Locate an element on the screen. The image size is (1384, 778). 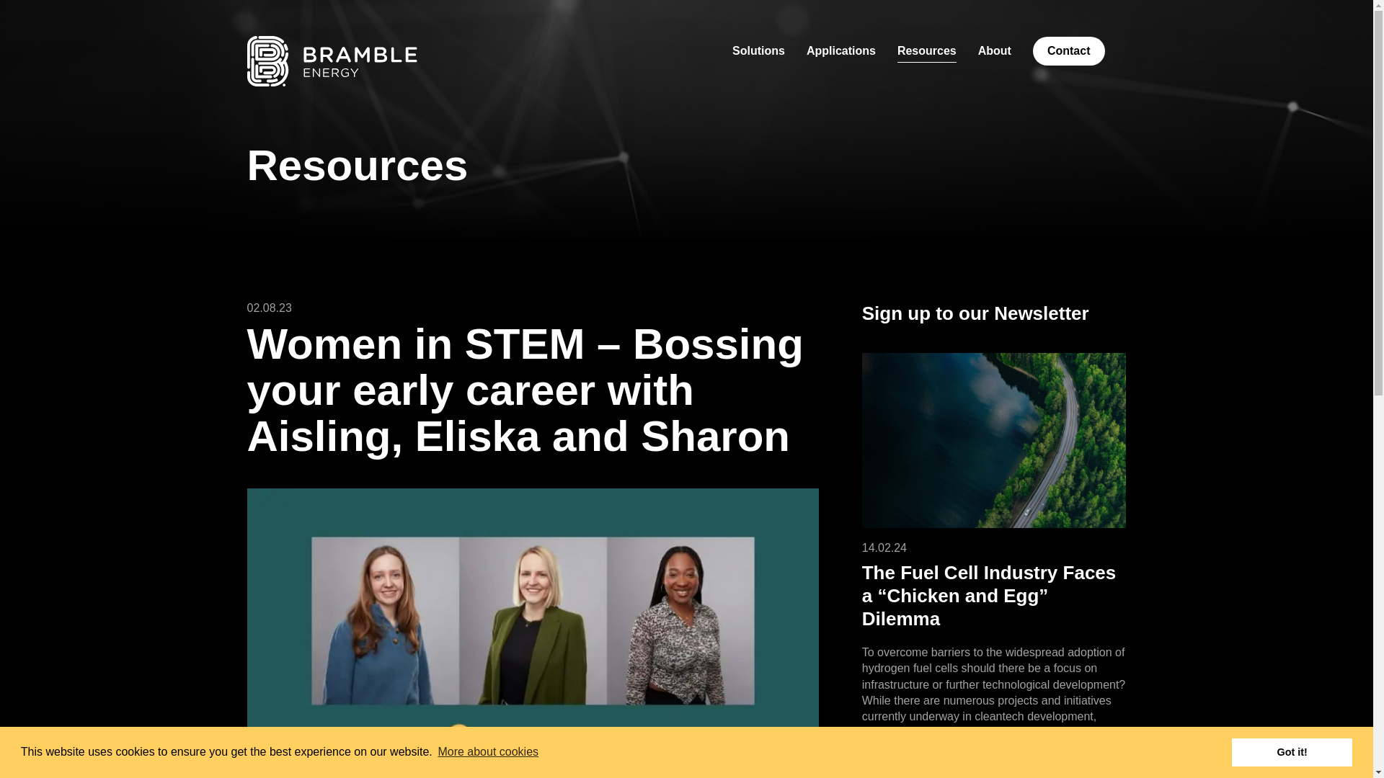
Resources is located at coordinates (926, 51).